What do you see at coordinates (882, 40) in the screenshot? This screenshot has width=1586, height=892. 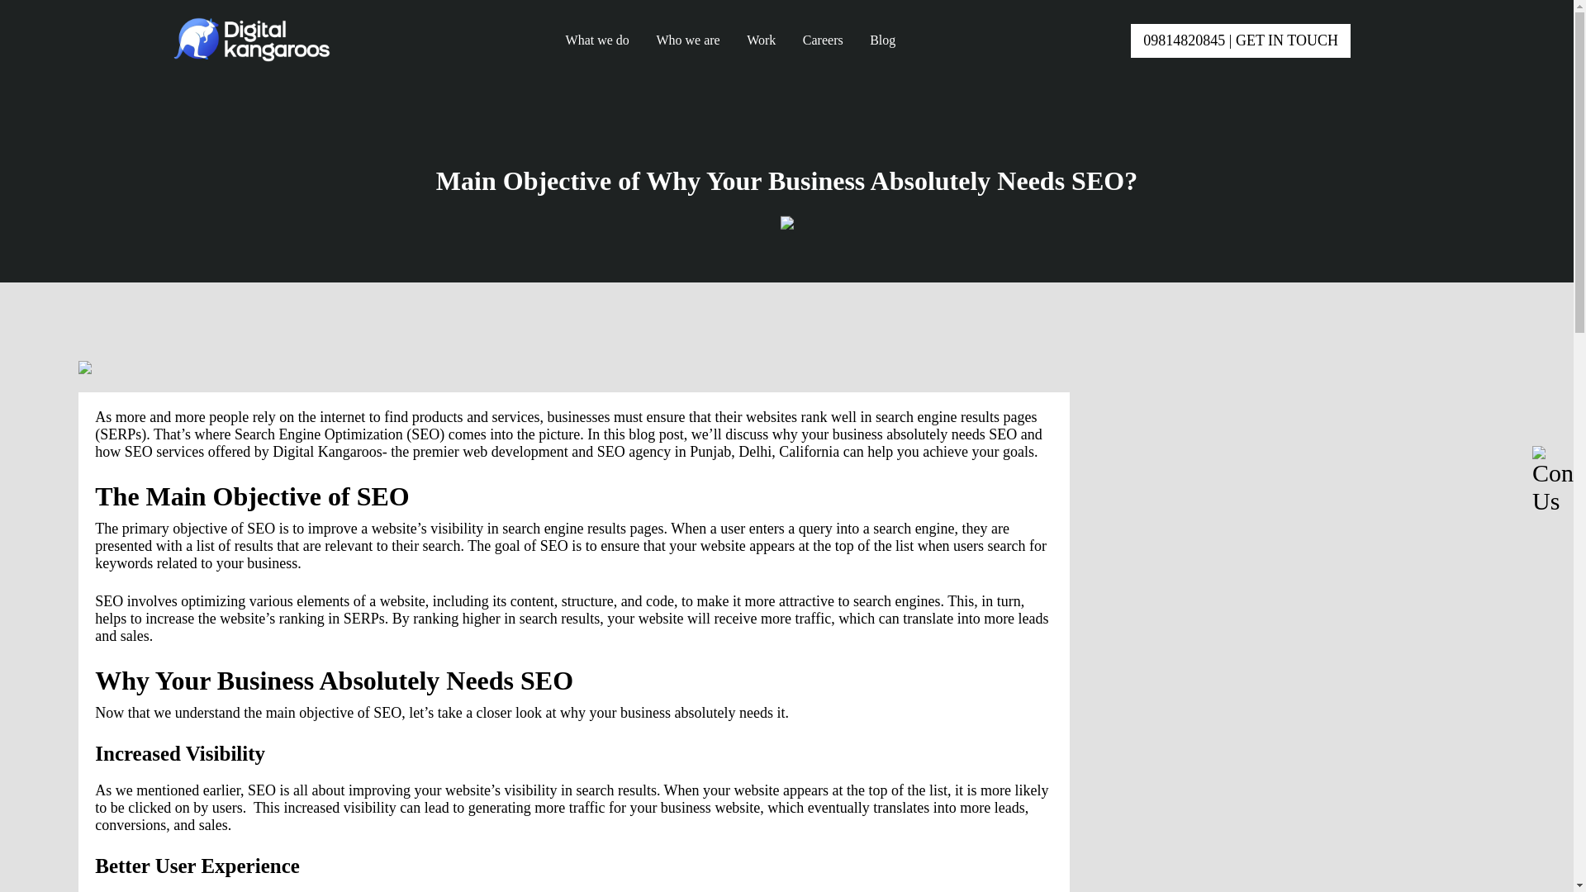 I see `Blog` at bounding box center [882, 40].